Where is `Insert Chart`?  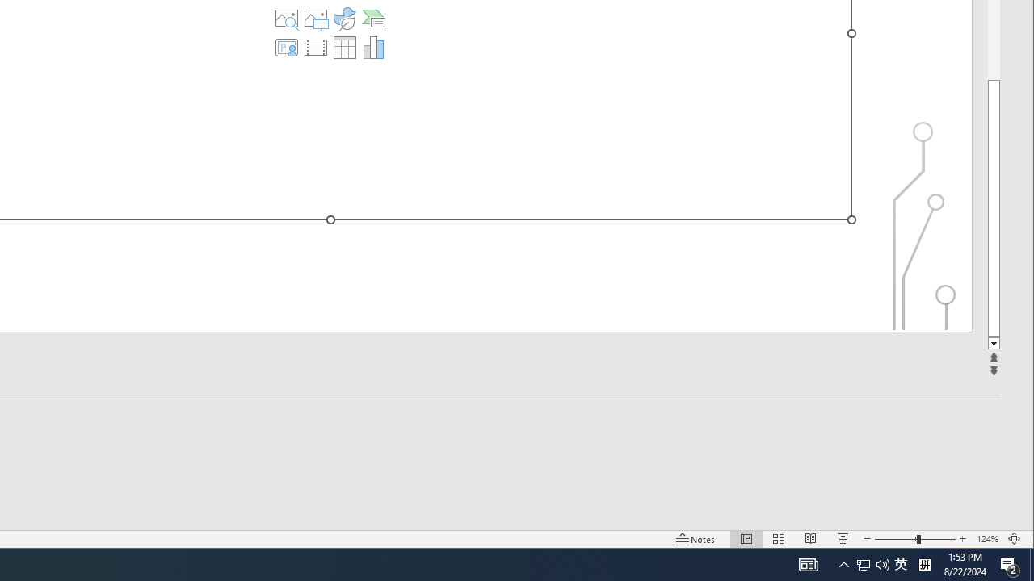 Insert Chart is located at coordinates (373, 47).